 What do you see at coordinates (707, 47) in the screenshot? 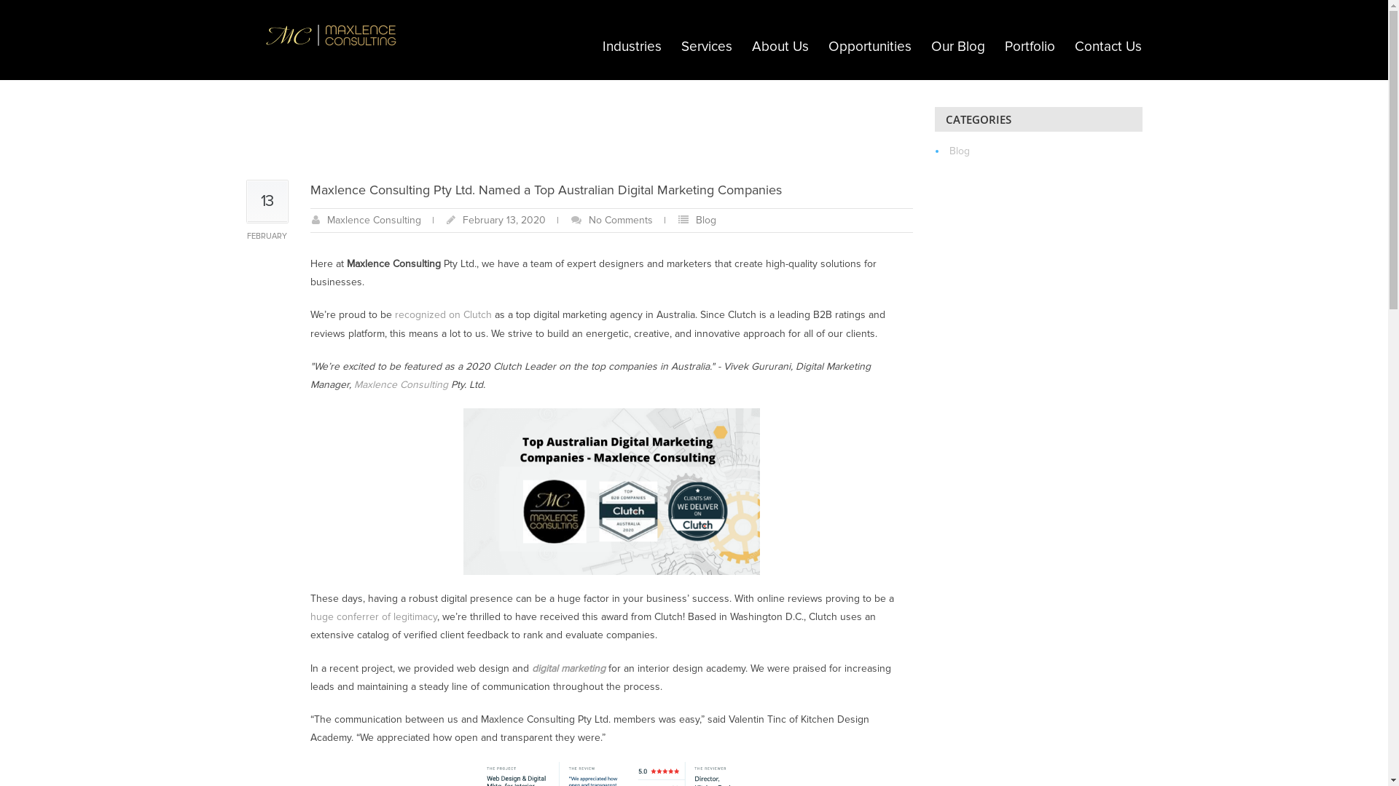
I see `Services` at bounding box center [707, 47].